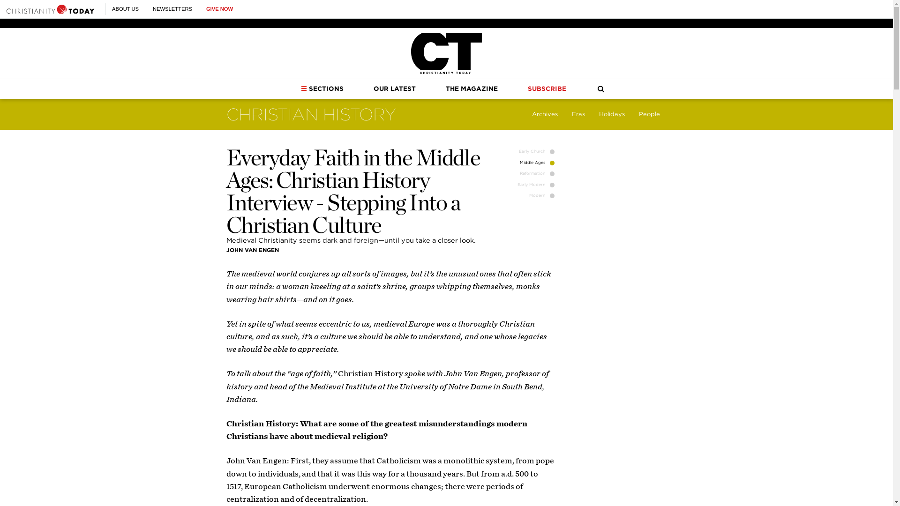  Describe the element at coordinates (50, 9) in the screenshot. I see `Christianity Today` at that location.